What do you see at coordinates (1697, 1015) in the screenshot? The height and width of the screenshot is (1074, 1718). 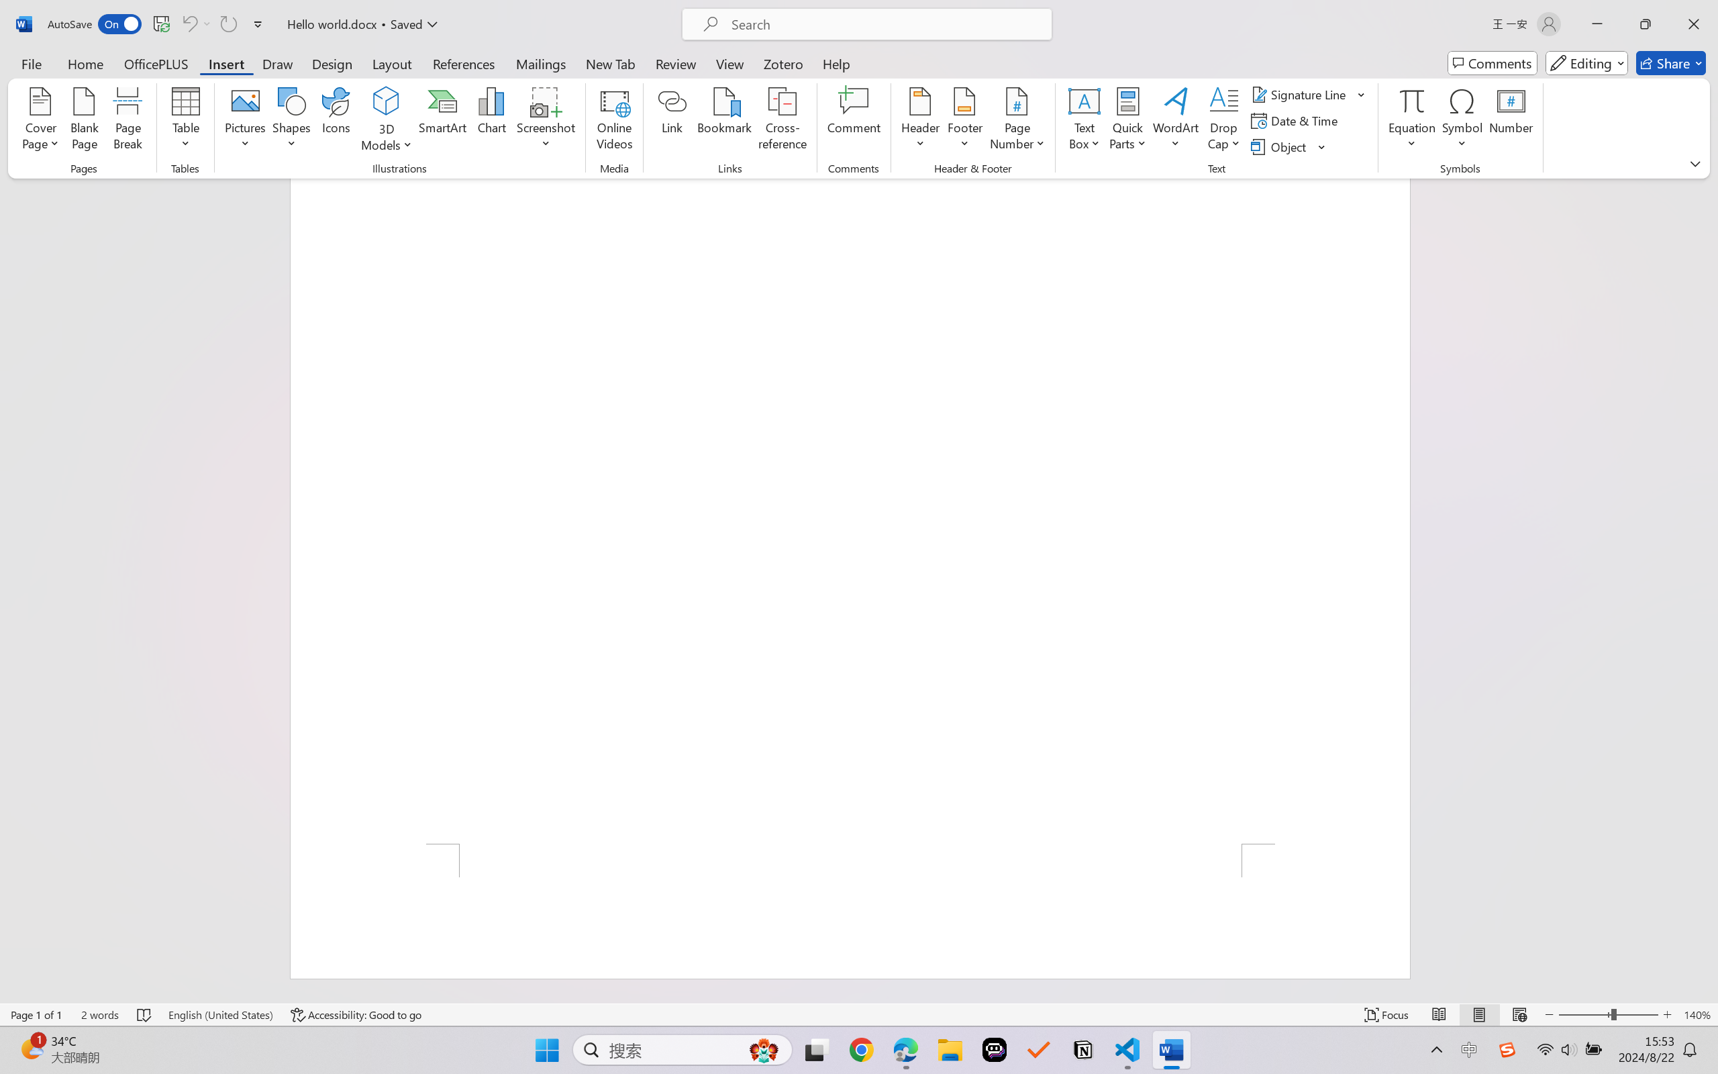 I see `Zoom 140%` at bounding box center [1697, 1015].